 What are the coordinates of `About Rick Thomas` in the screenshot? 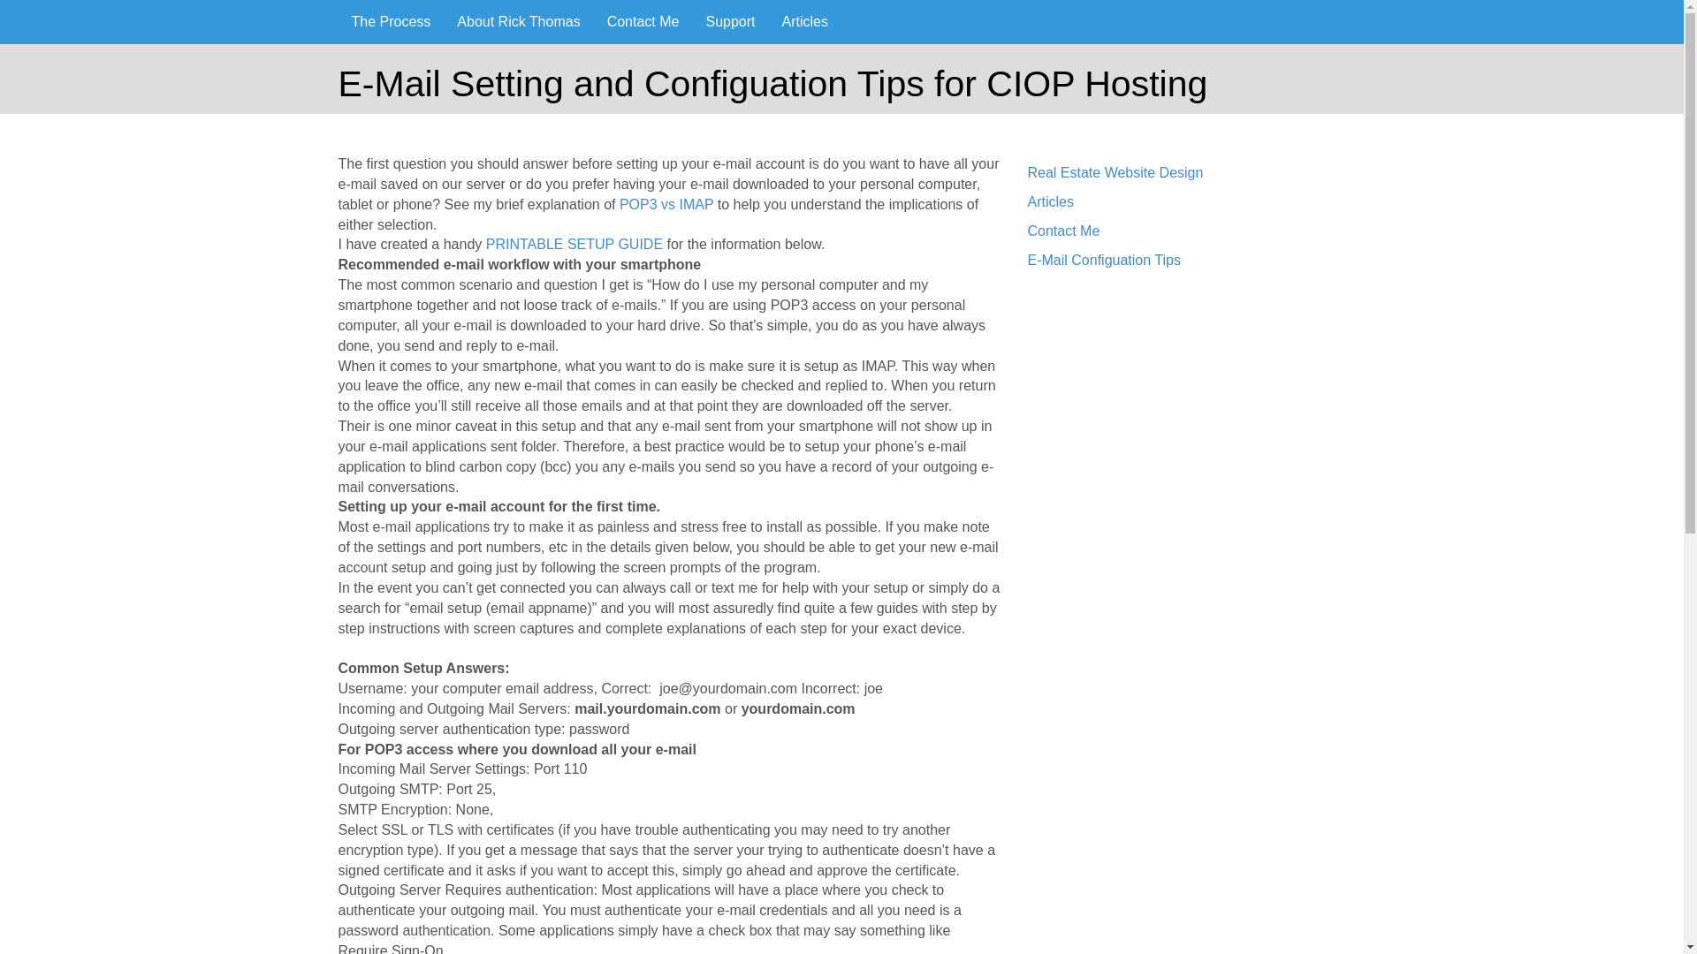 It's located at (518, 21).